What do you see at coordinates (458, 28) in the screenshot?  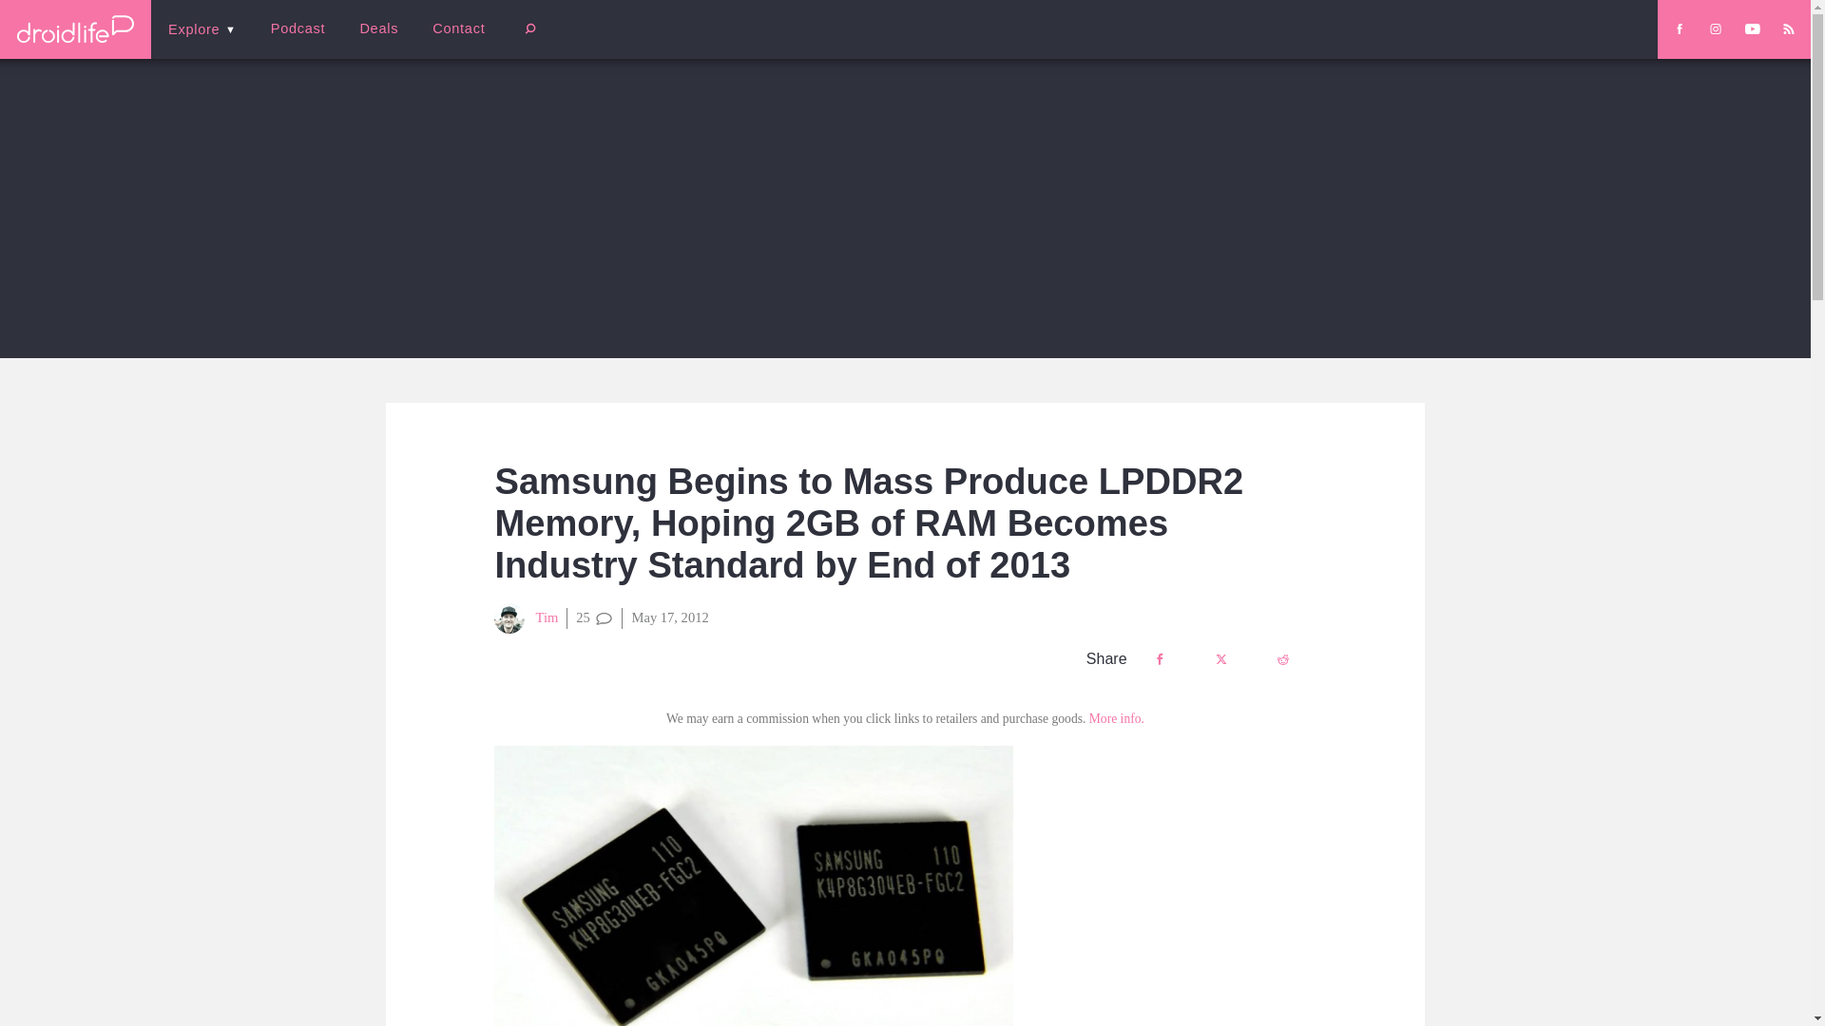 I see `Contact` at bounding box center [458, 28].